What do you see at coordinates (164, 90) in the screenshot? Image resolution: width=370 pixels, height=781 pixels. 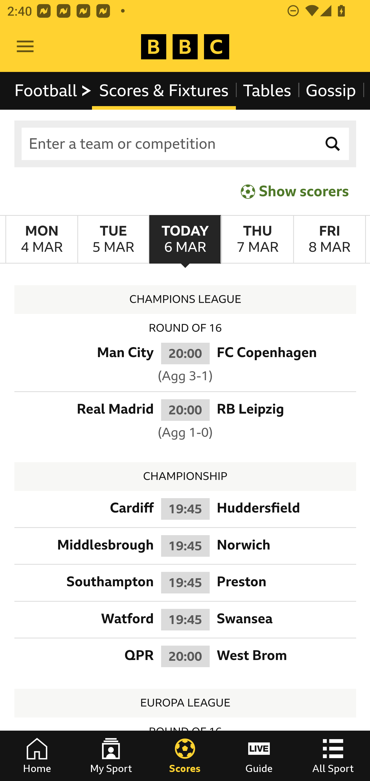 I see `Scores & Fixtures` at bounding box center [164, 90].